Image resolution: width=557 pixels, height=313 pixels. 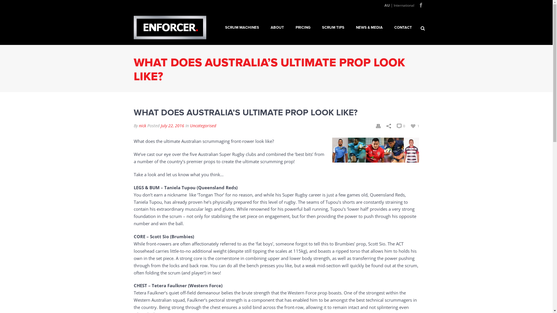 I want to click on NEWS & MEDIA, so click(x=369, y=28).